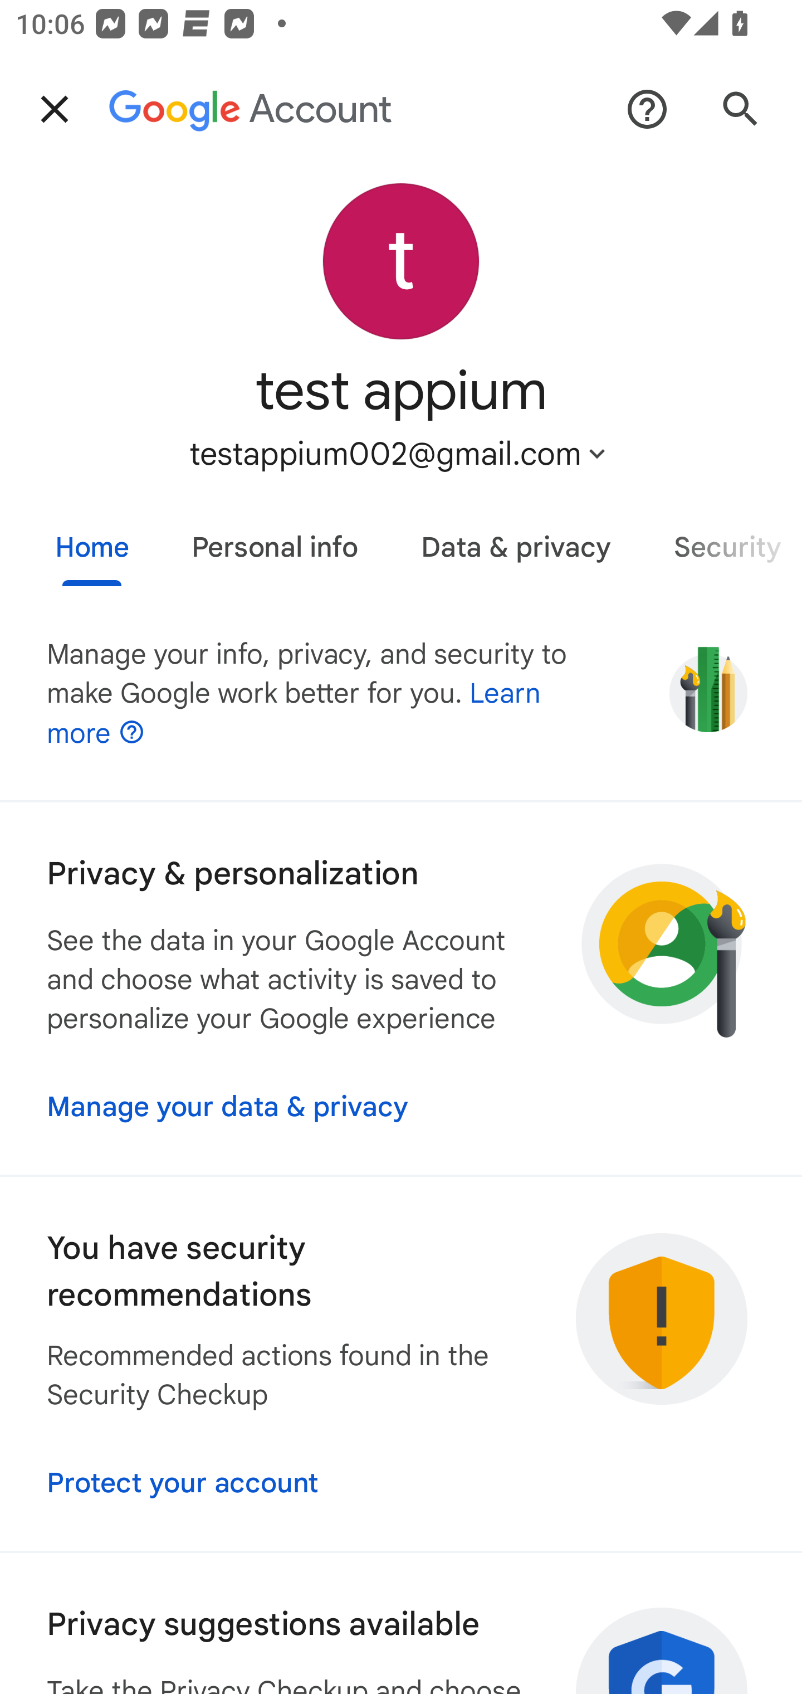 Image resolution: width=802 pixels, height=1694 pixels. I want to click on Data & privacy, so click(516, 539).